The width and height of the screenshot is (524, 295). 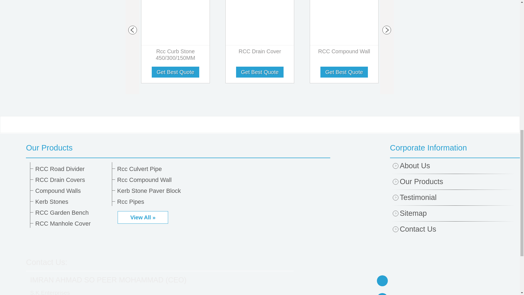 I want to click on Rcc Compound Wall, so click(x=153, y=180).